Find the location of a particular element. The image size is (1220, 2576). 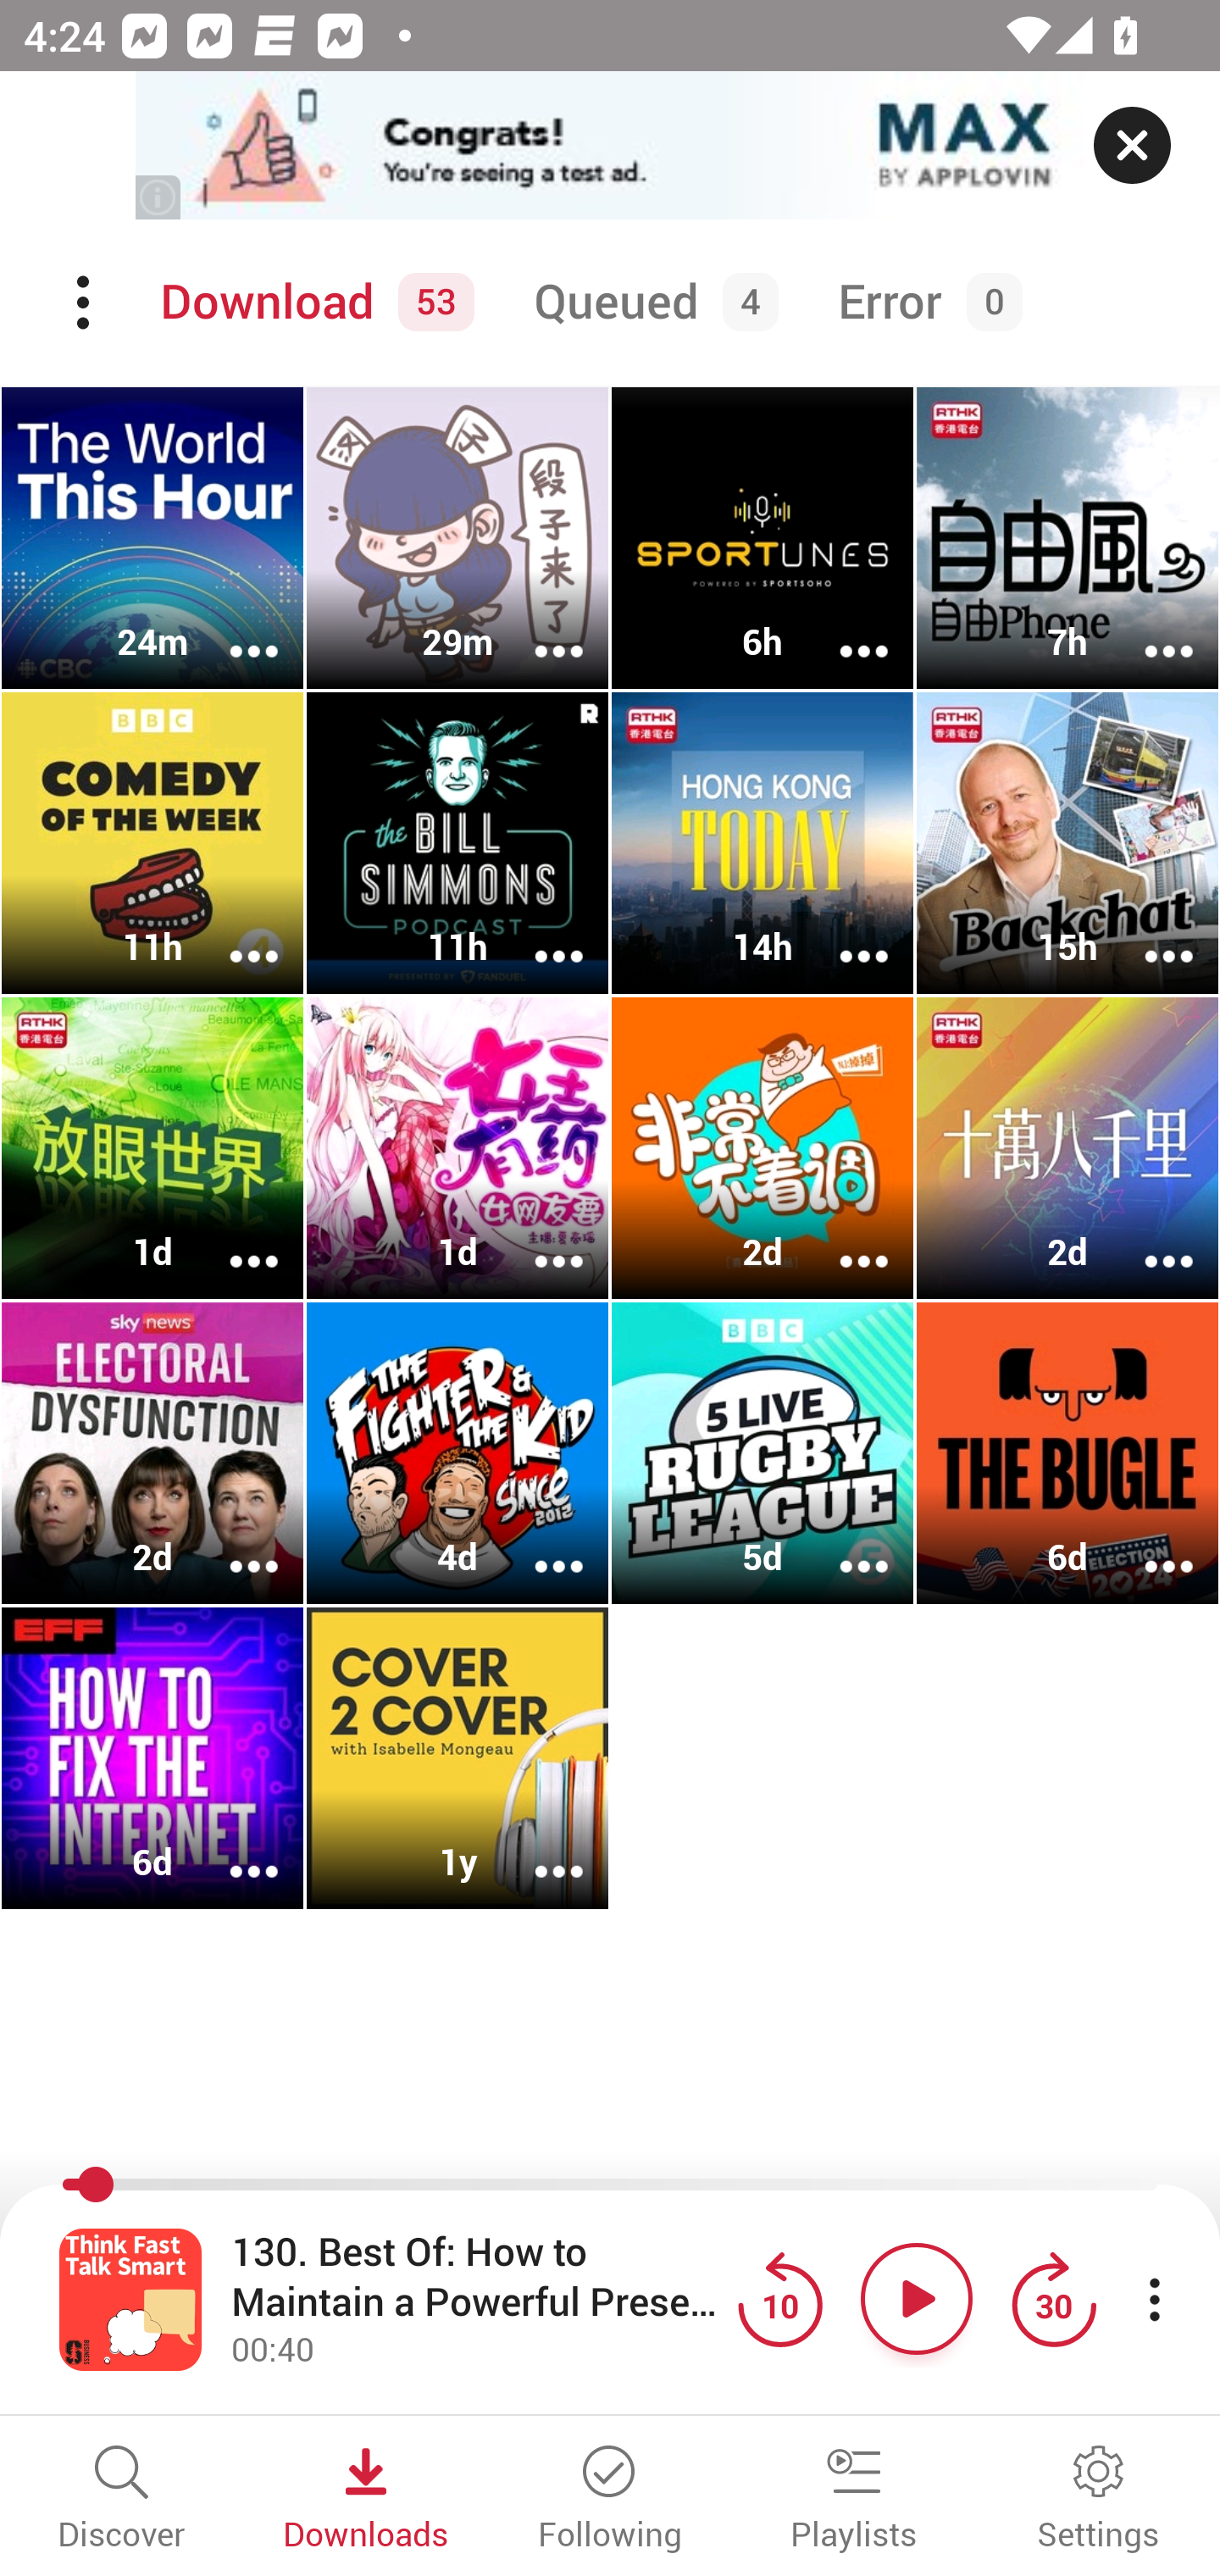

More options is located at coordinates (232, 628).